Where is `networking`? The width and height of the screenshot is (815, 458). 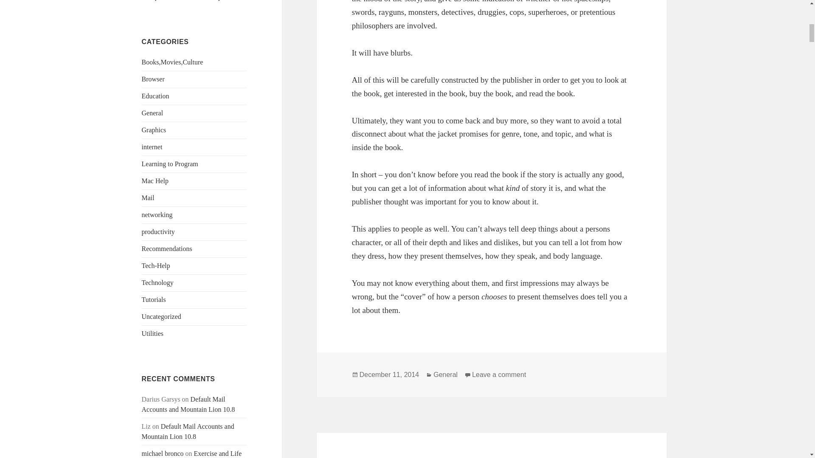
networking is located at coordinates (157, 215).